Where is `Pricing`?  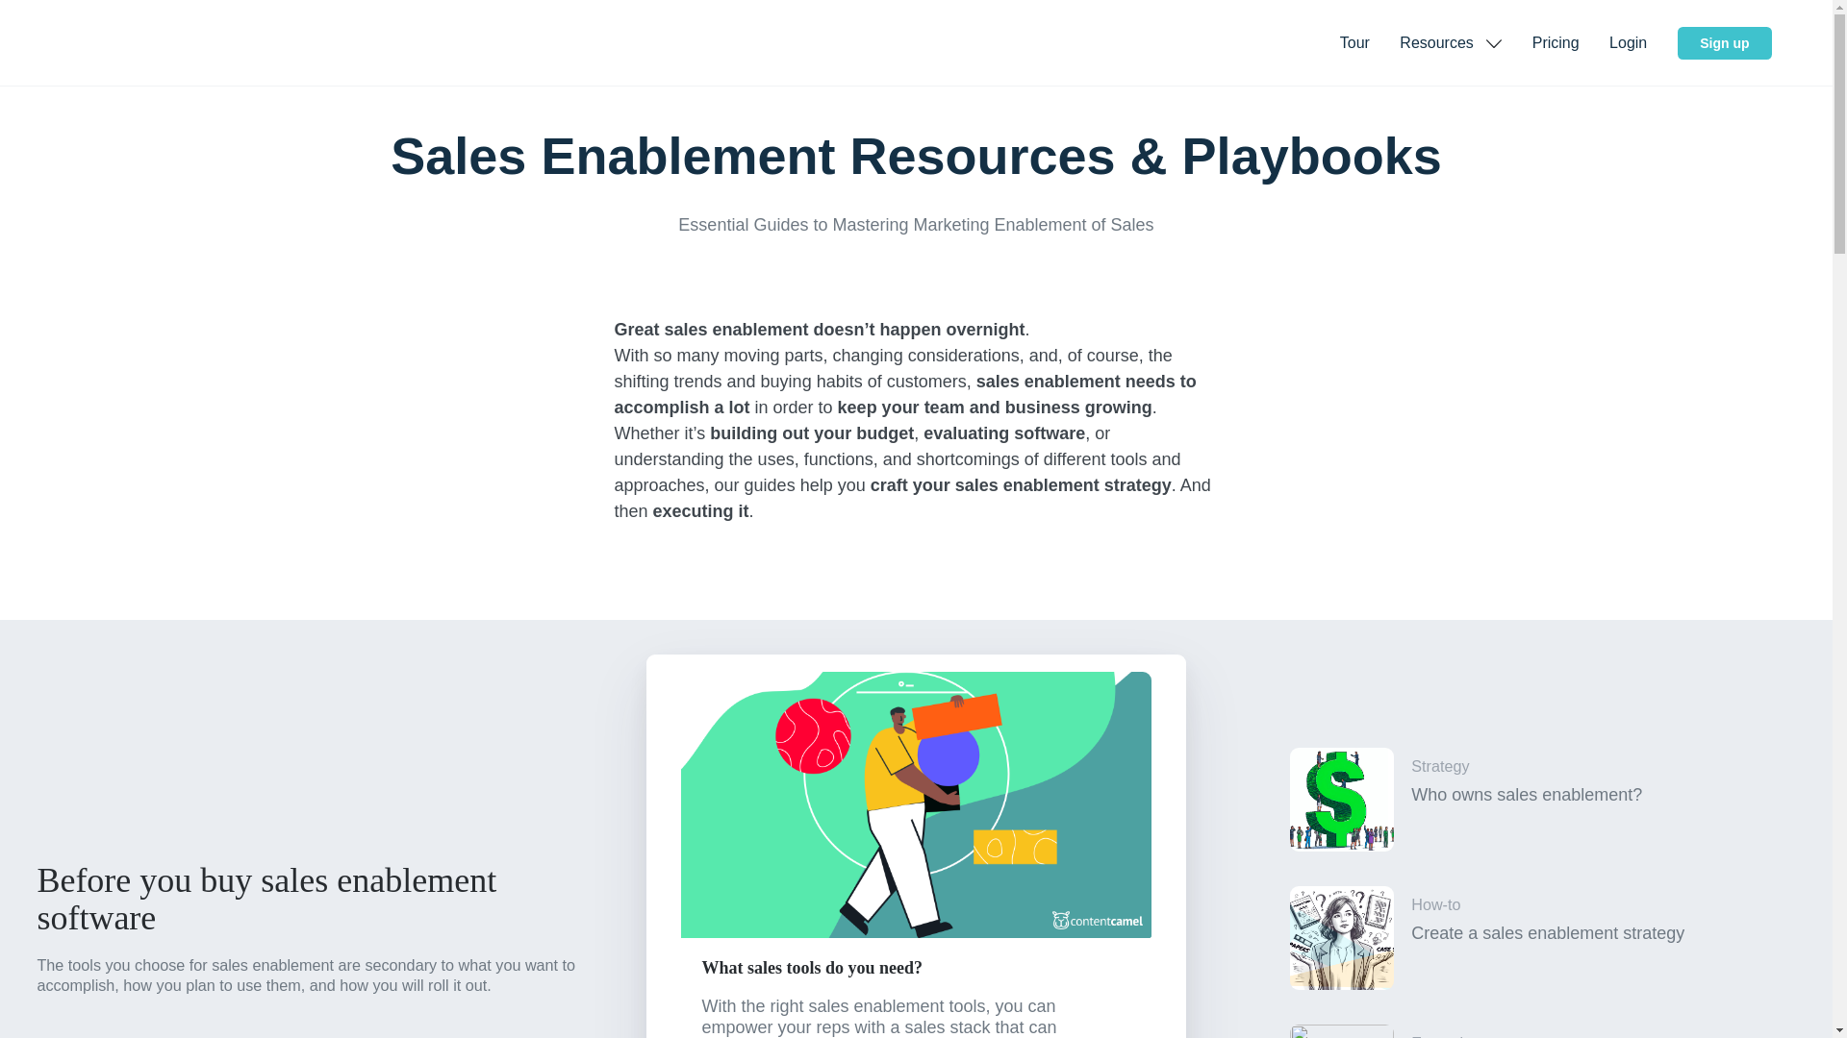
Pricing is located at coordinates (1724, 42).